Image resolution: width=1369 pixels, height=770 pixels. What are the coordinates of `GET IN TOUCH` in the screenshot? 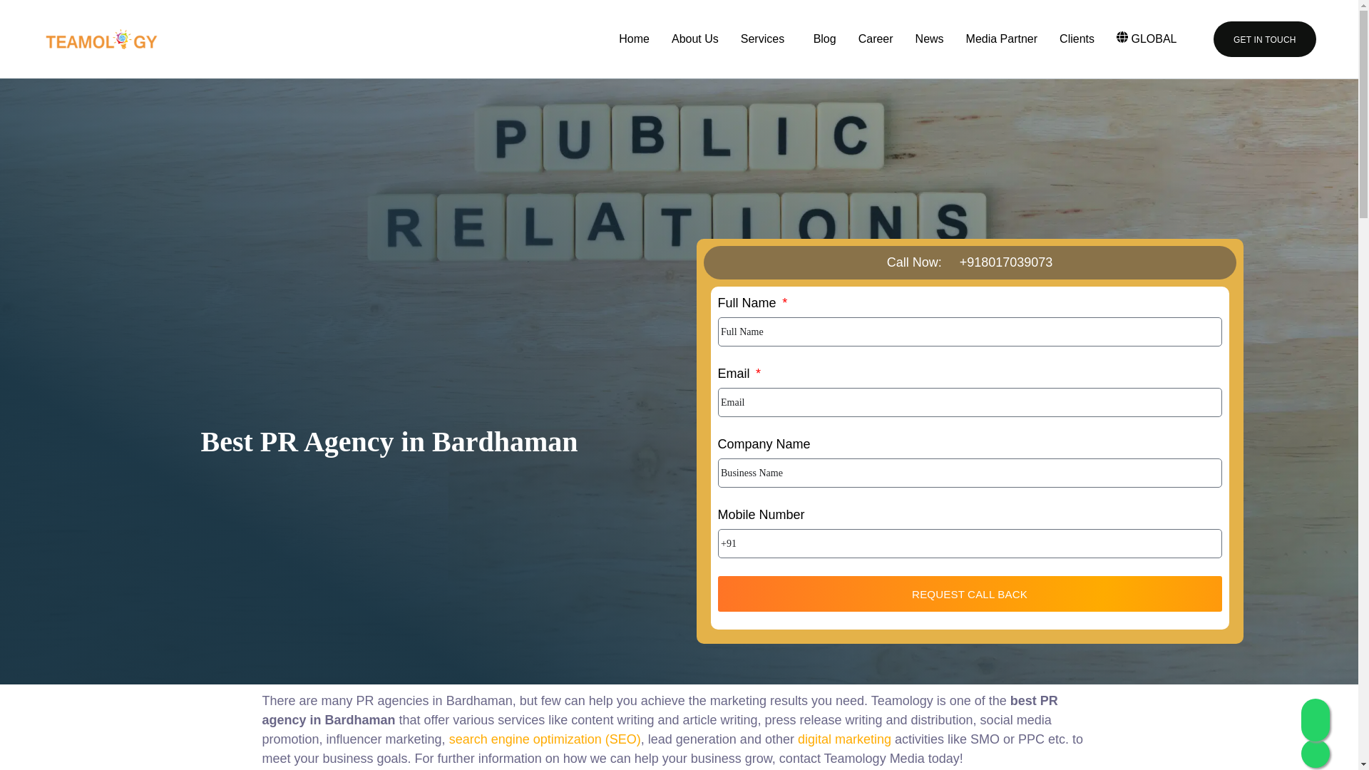 It's located at (1265, 38).